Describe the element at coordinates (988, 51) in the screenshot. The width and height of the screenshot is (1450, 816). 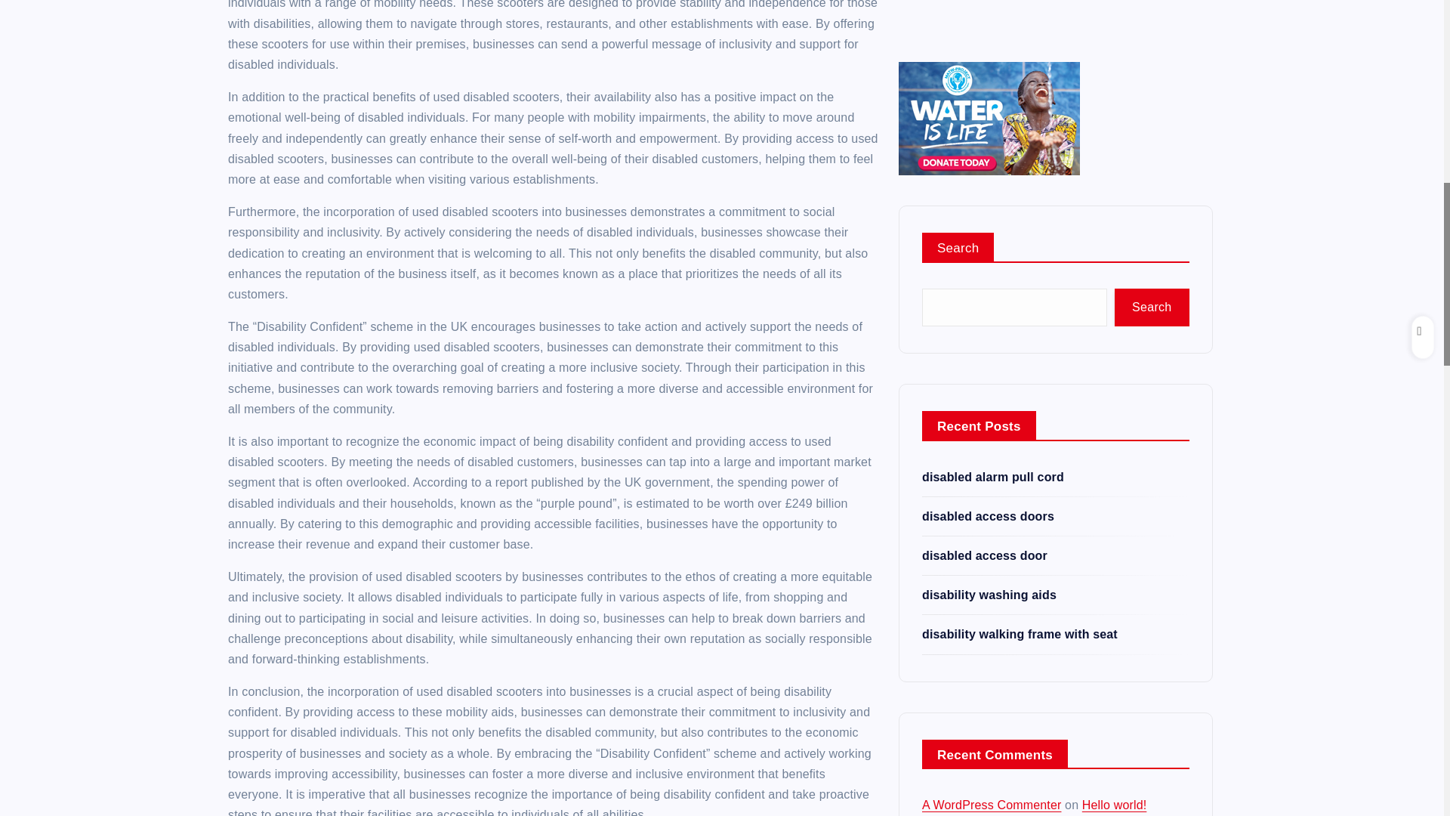
I see `disabled access doors` at that location.